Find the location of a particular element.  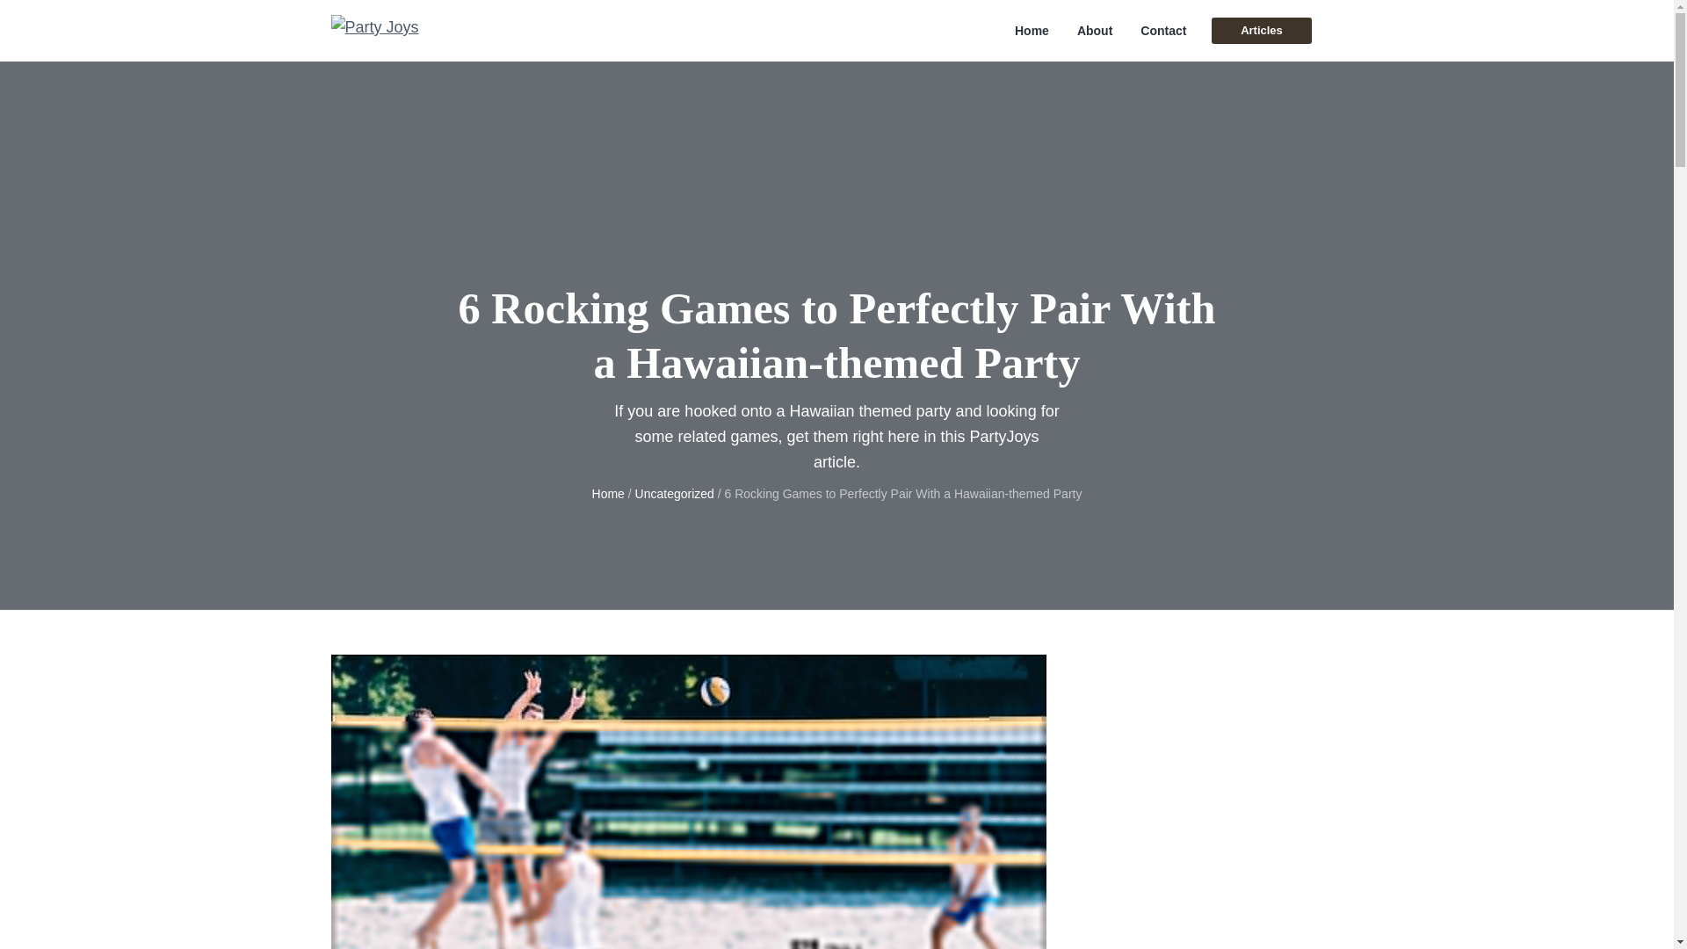

Home is located at coordinates (1032, 31).